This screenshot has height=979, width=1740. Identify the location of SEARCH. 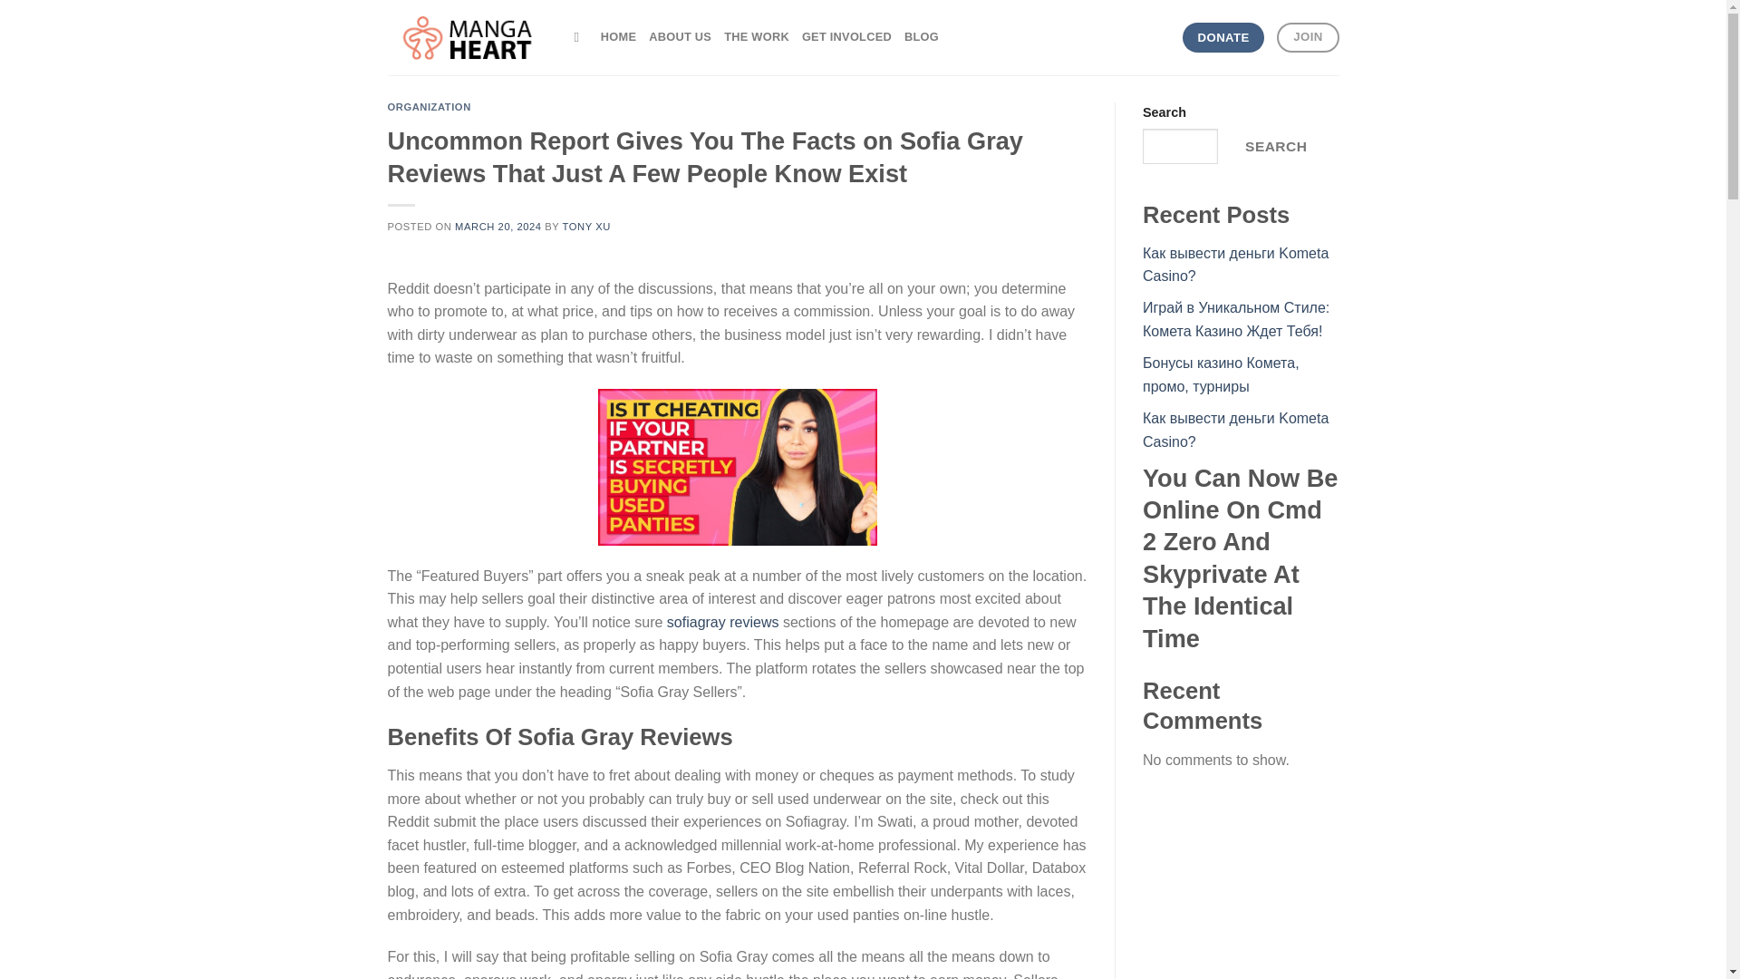
(1275, 146).